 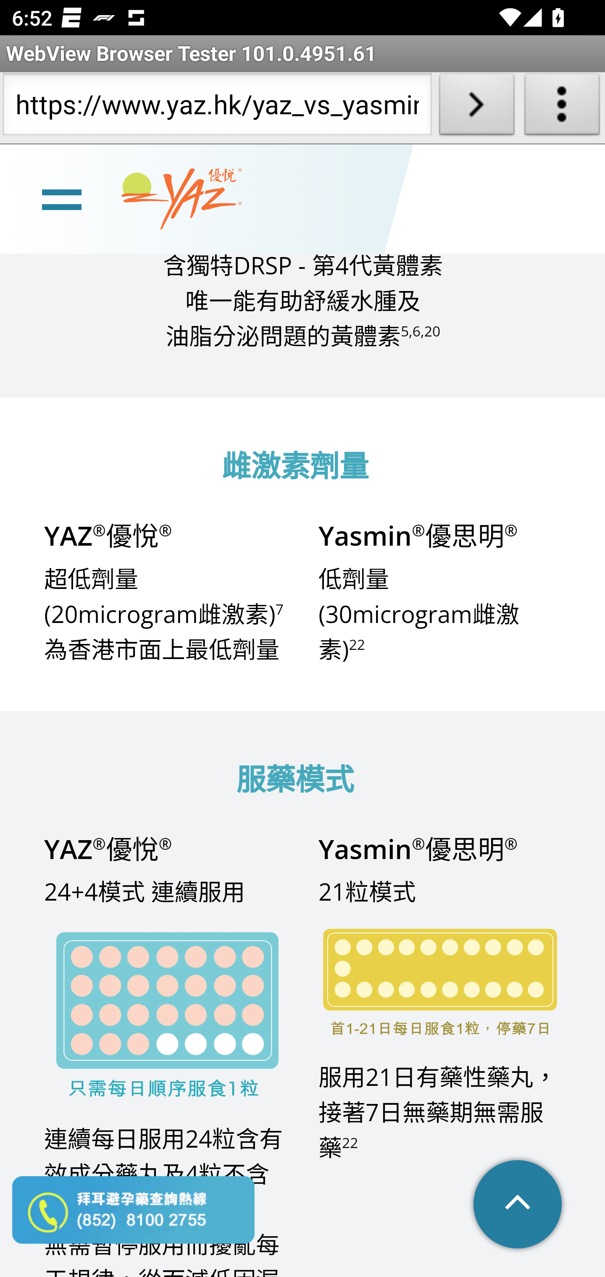 I want to click on , so click(x=518, y=1206).